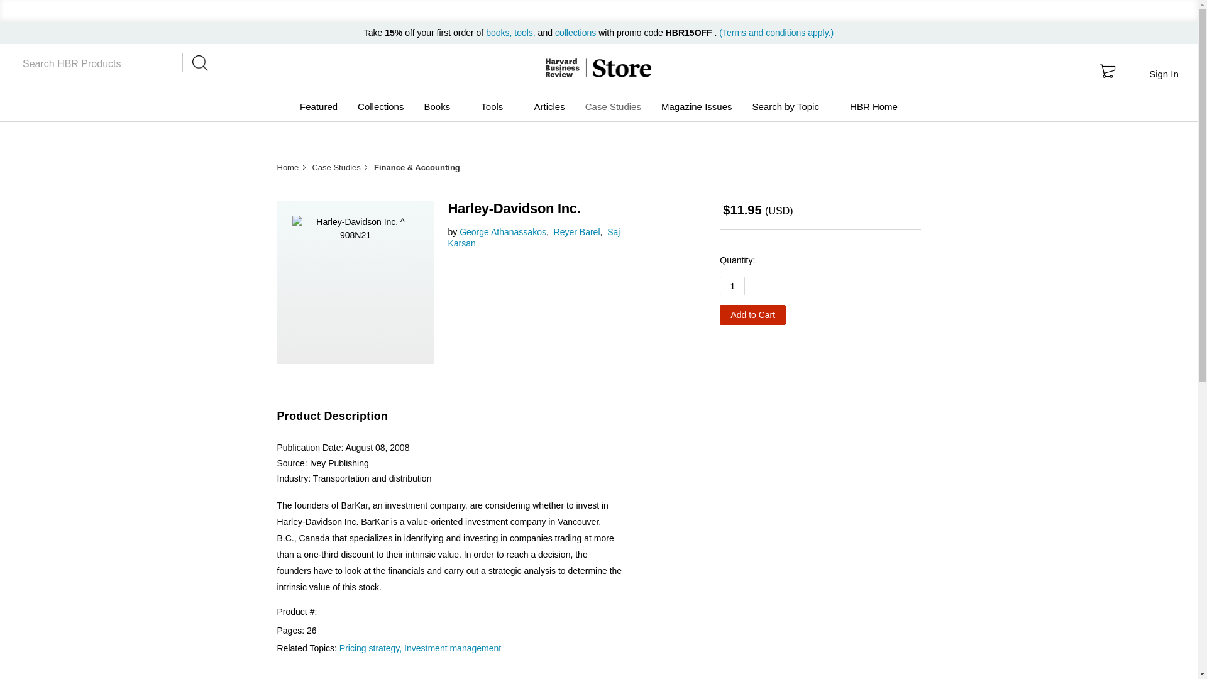 This screenshot has width=1207, height=679. I want to click on Featured, so click(318, 107).